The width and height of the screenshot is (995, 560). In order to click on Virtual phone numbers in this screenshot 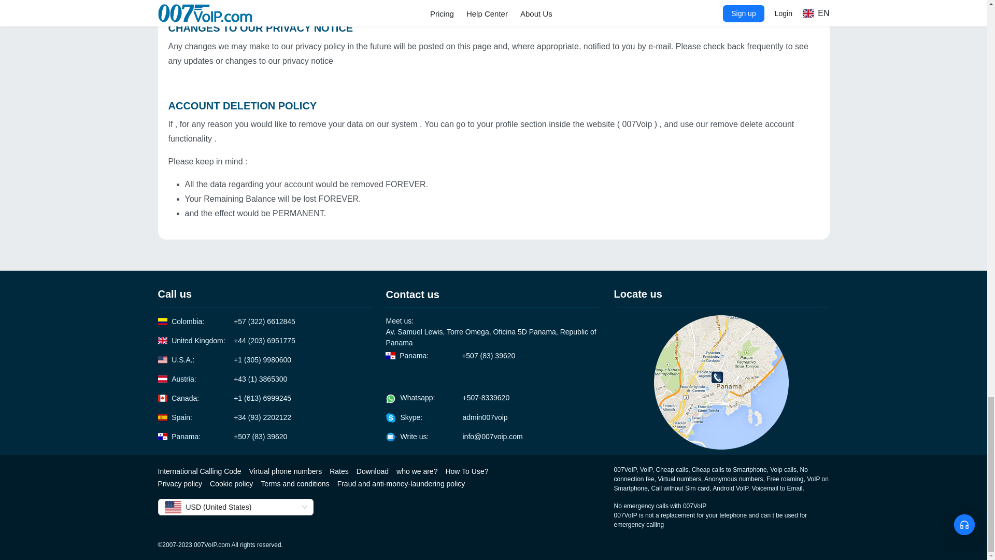, I will do `click(286, 471)`.